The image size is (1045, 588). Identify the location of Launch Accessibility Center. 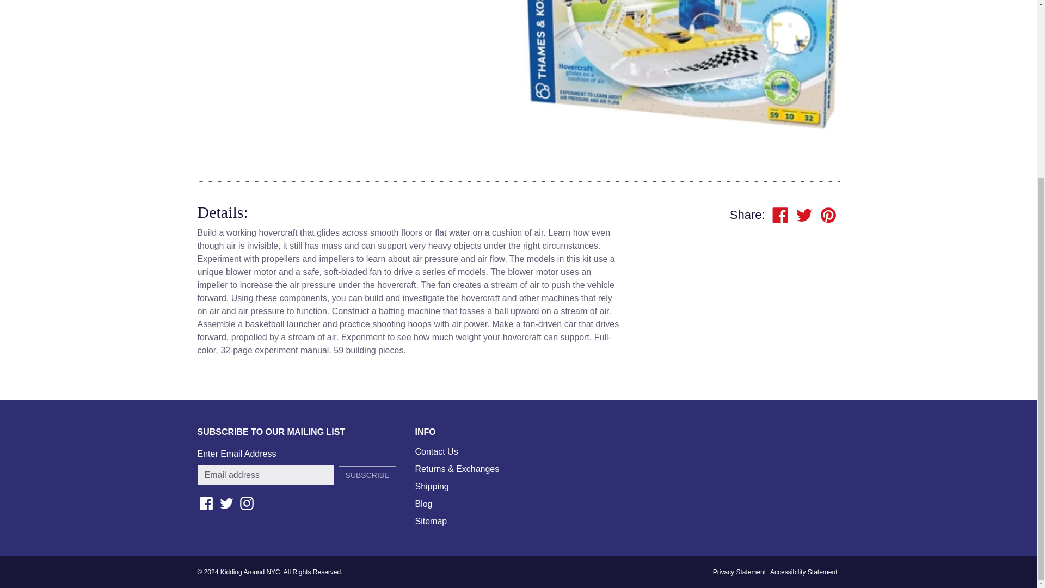
(803, 572).